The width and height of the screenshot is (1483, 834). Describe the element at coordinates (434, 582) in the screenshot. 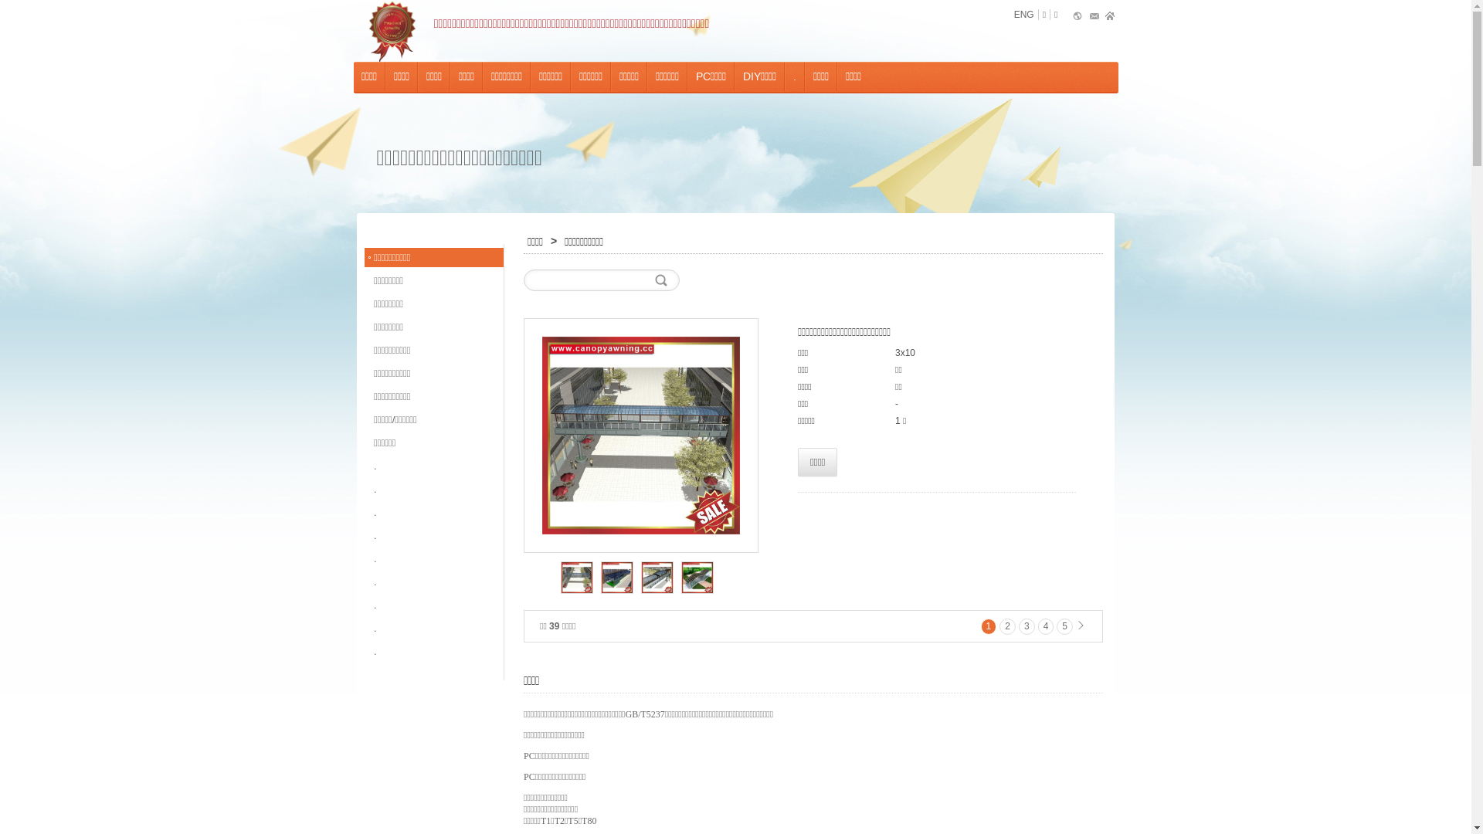

I see `.` at that location.